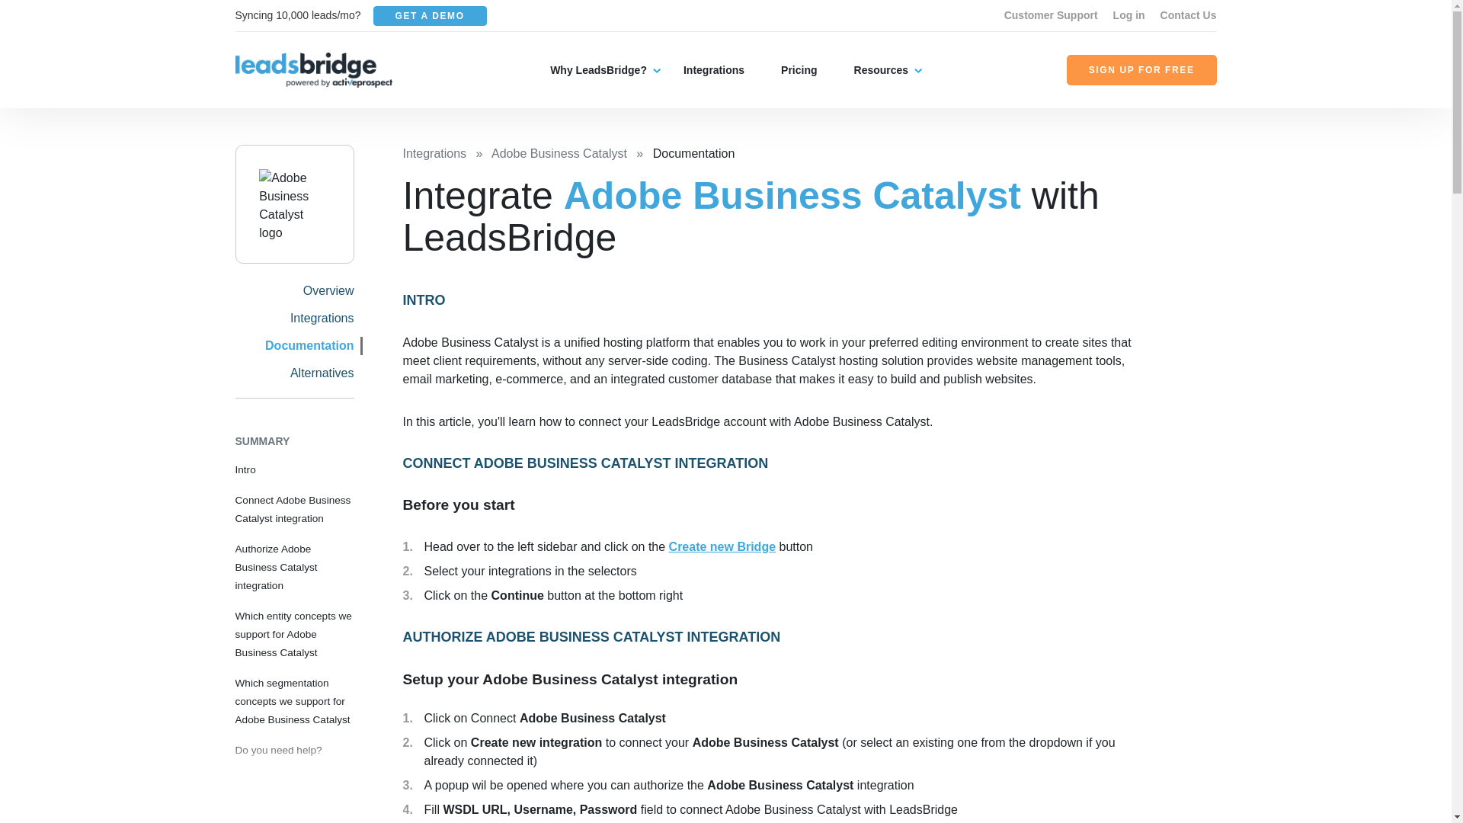  I want to click on Integrations, so click(713, 70).